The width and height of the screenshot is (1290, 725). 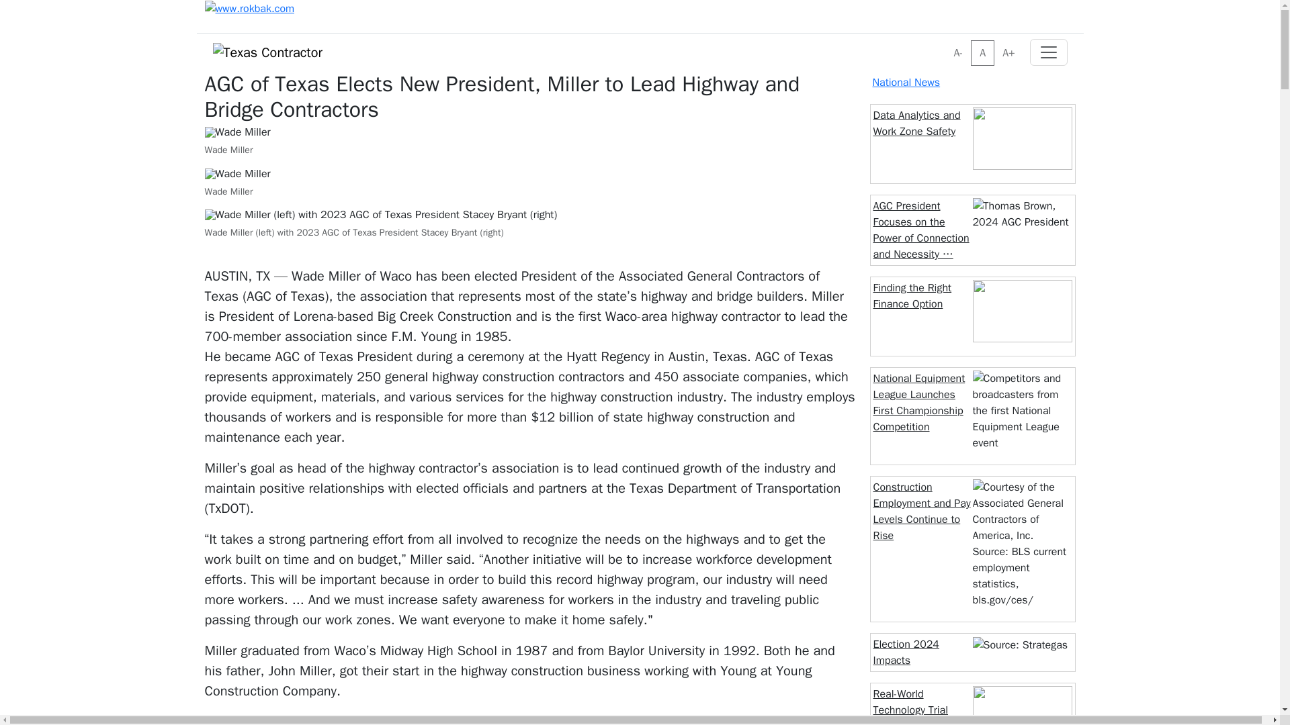 What do you see at coordinates (916, 124) in the screenshot?
I see `Data Analytics and Work Zone Safety` at bounding box center [916, 124].